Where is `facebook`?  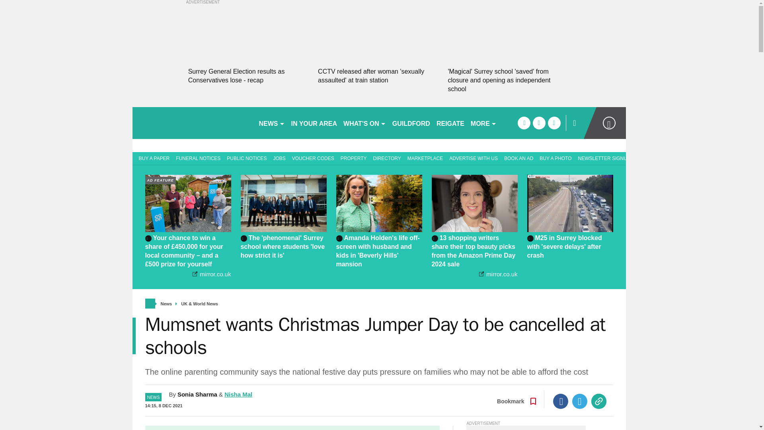 facebook is located at coordinates (524, 123).